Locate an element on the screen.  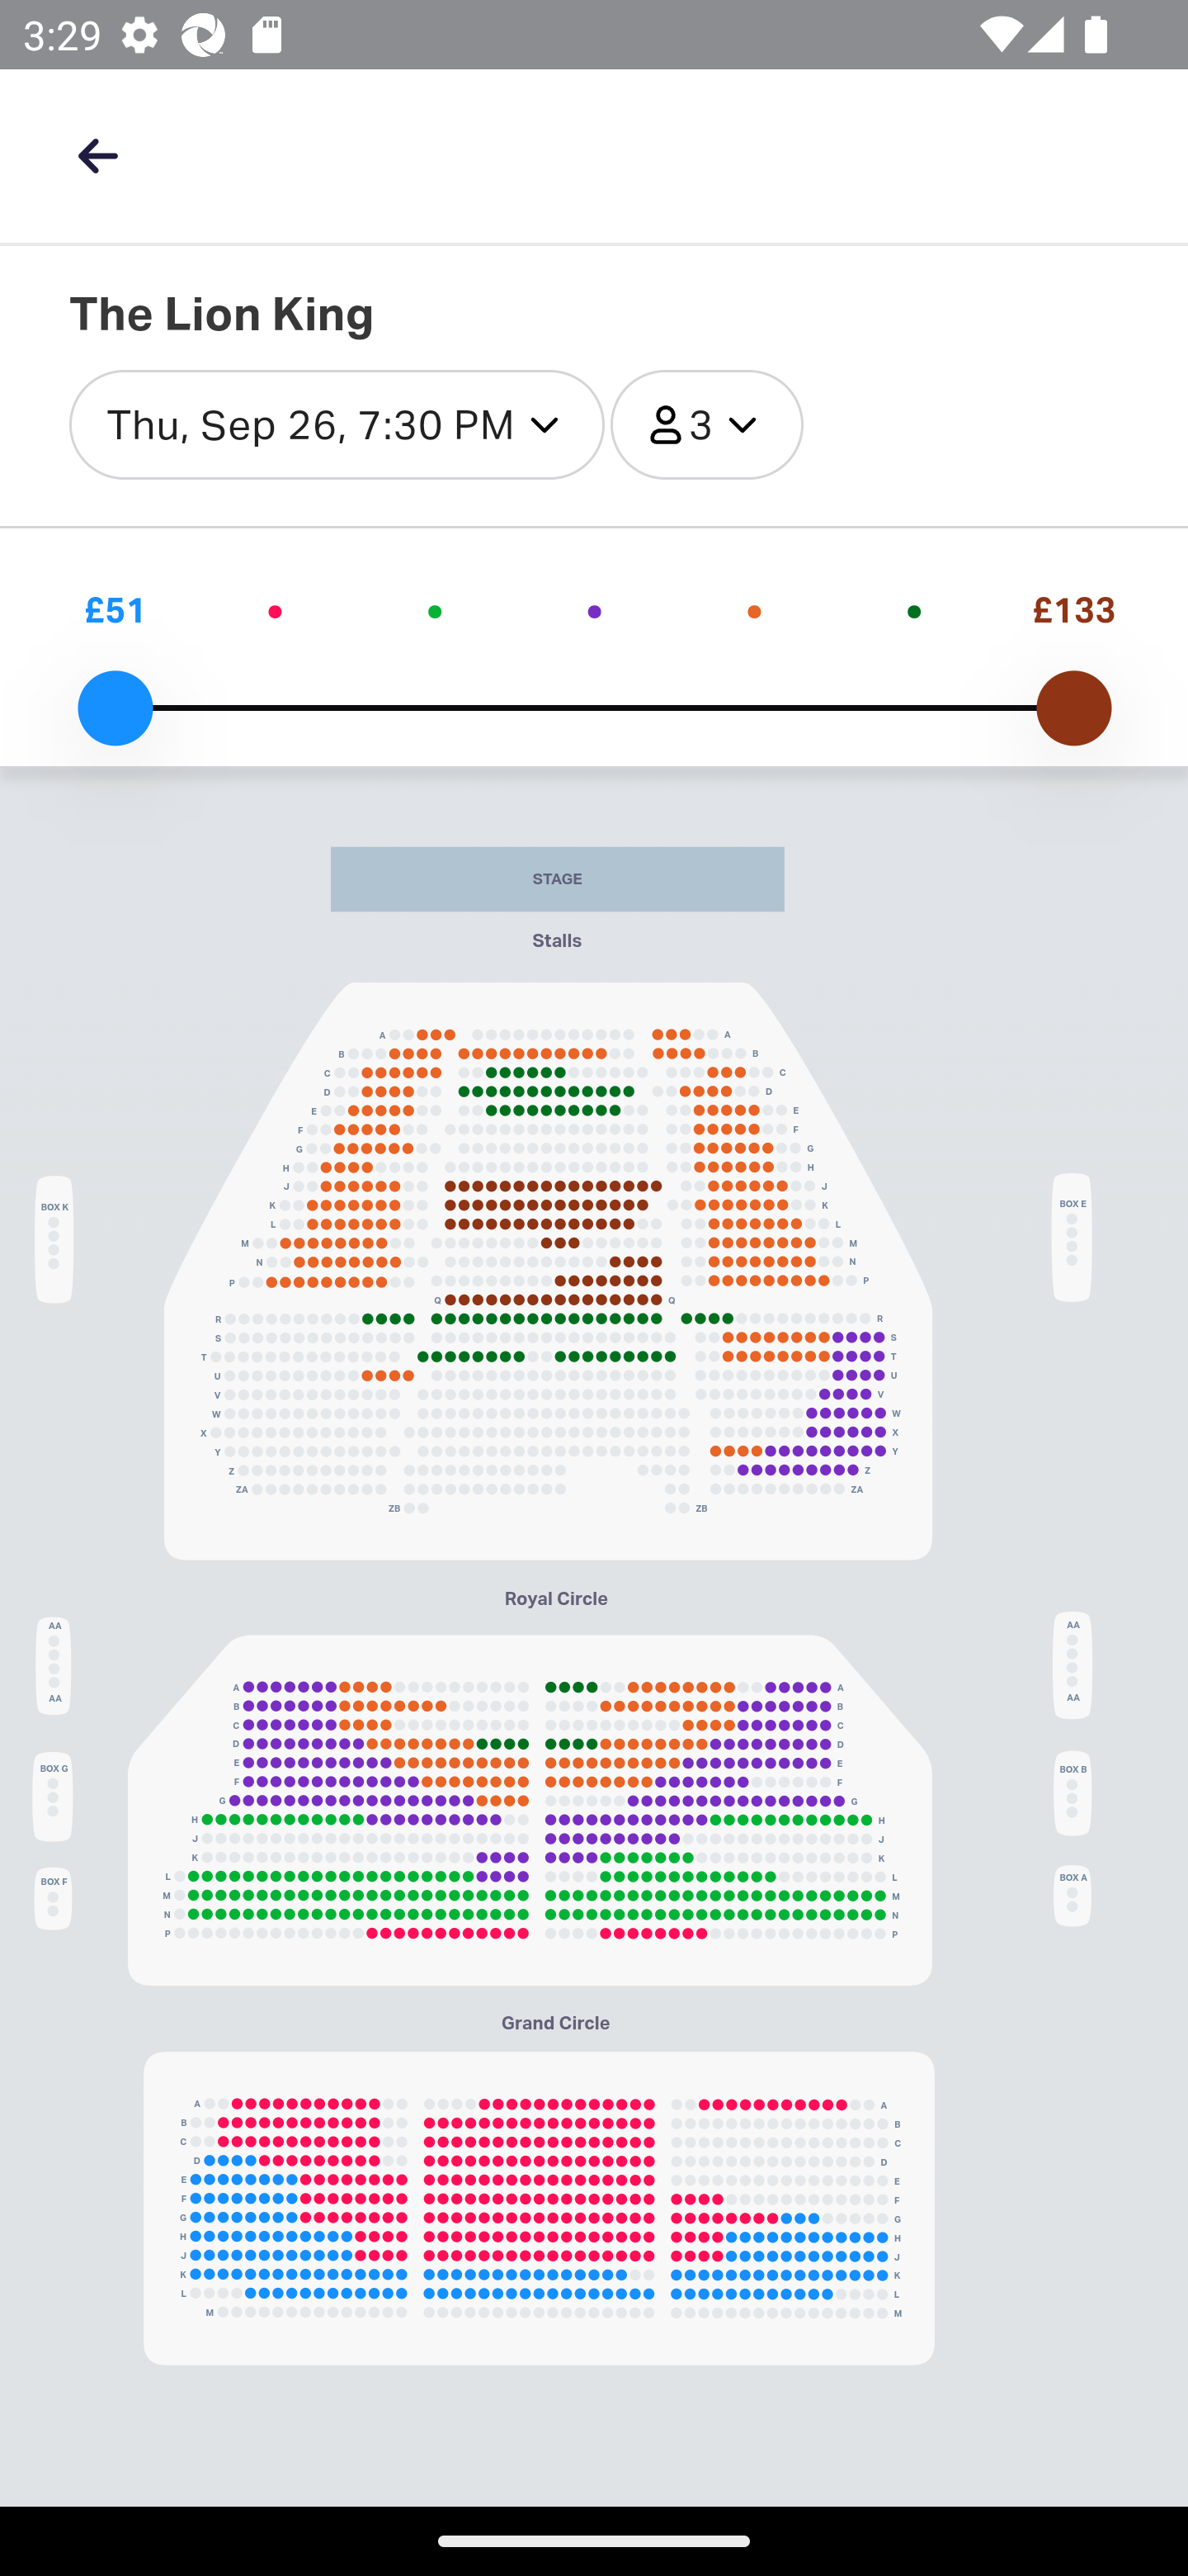
BOX K is located at coordinates (54, 1238).